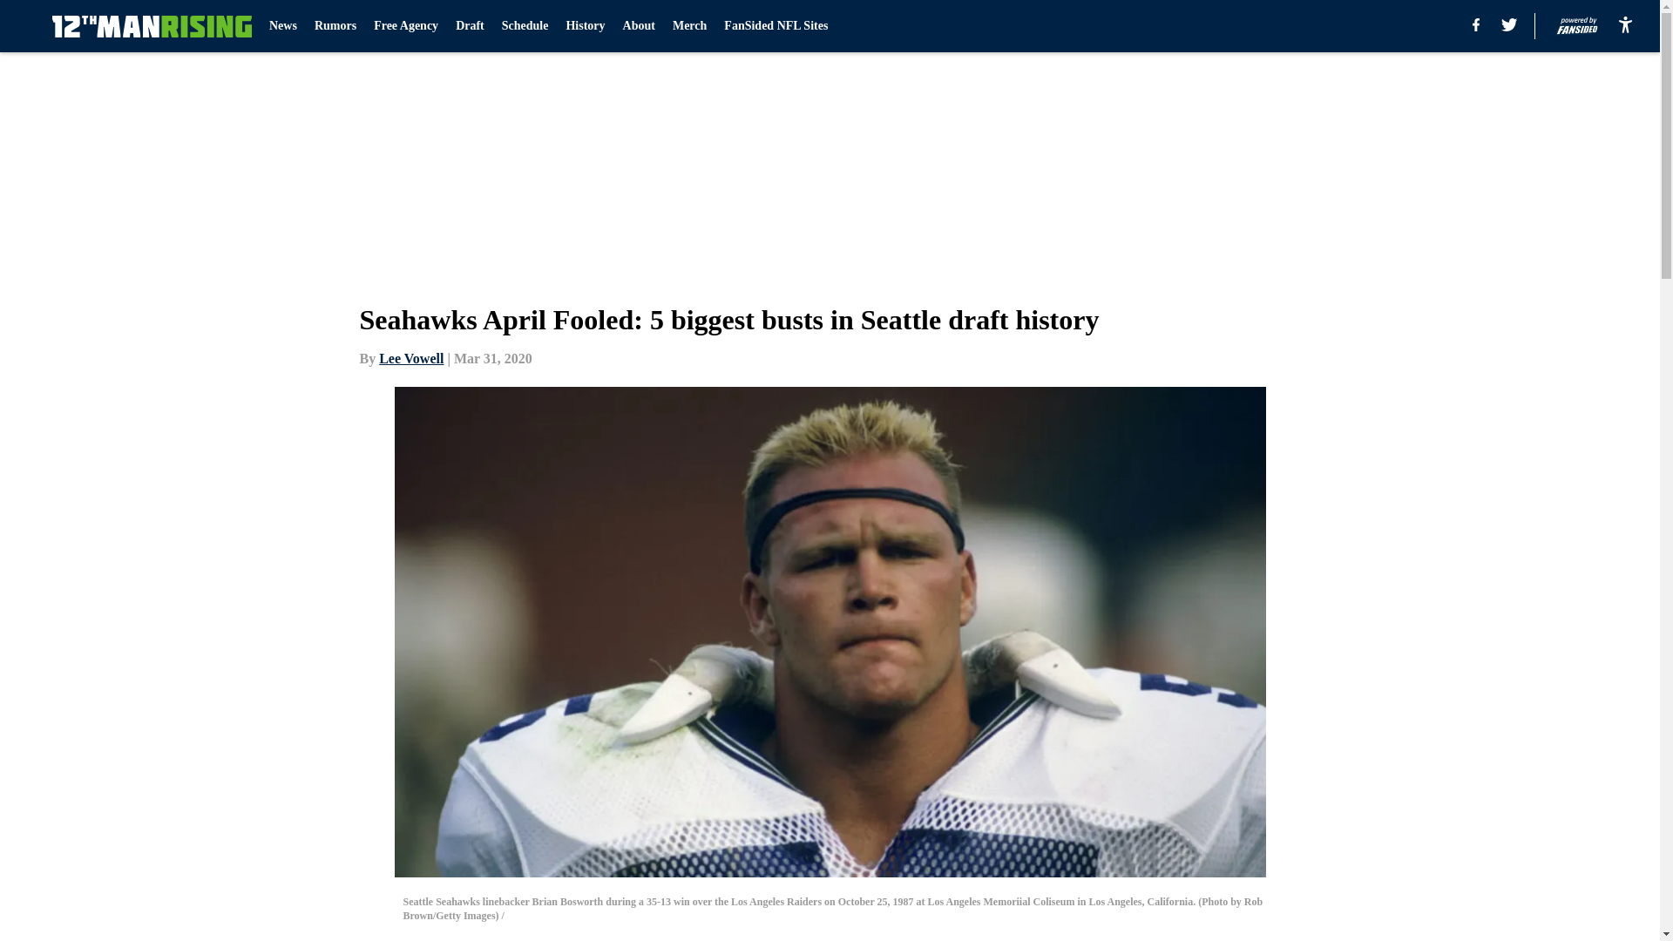  What do you see at coordinates (776, 26) in the screenshot?
I see `FanSided NFL Sites` at bounding box center [776, 26].